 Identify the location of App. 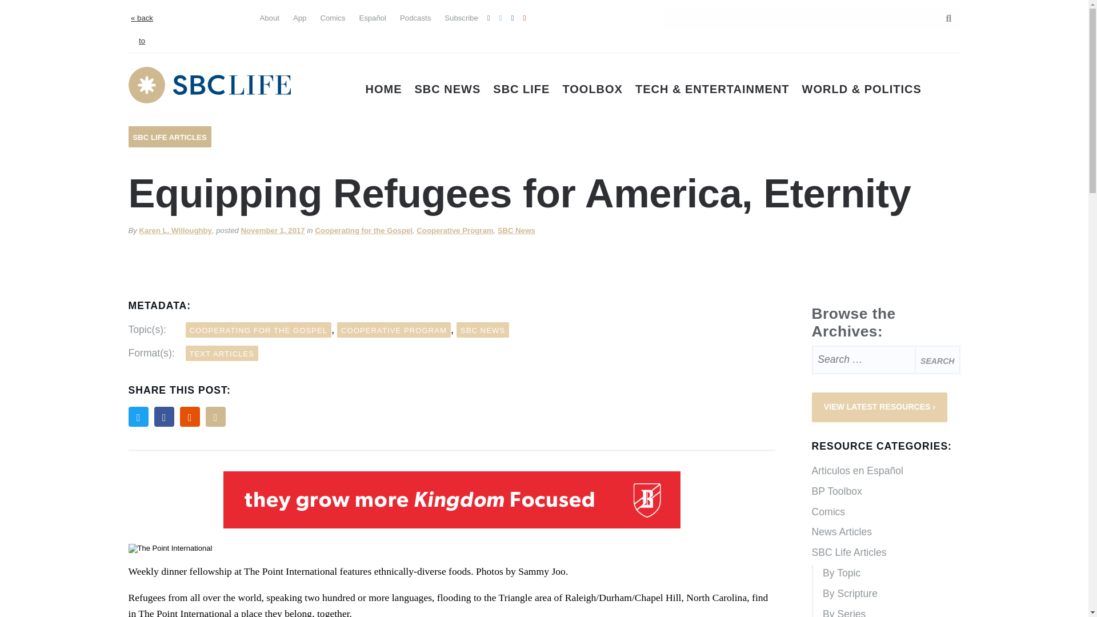
(299, 17).